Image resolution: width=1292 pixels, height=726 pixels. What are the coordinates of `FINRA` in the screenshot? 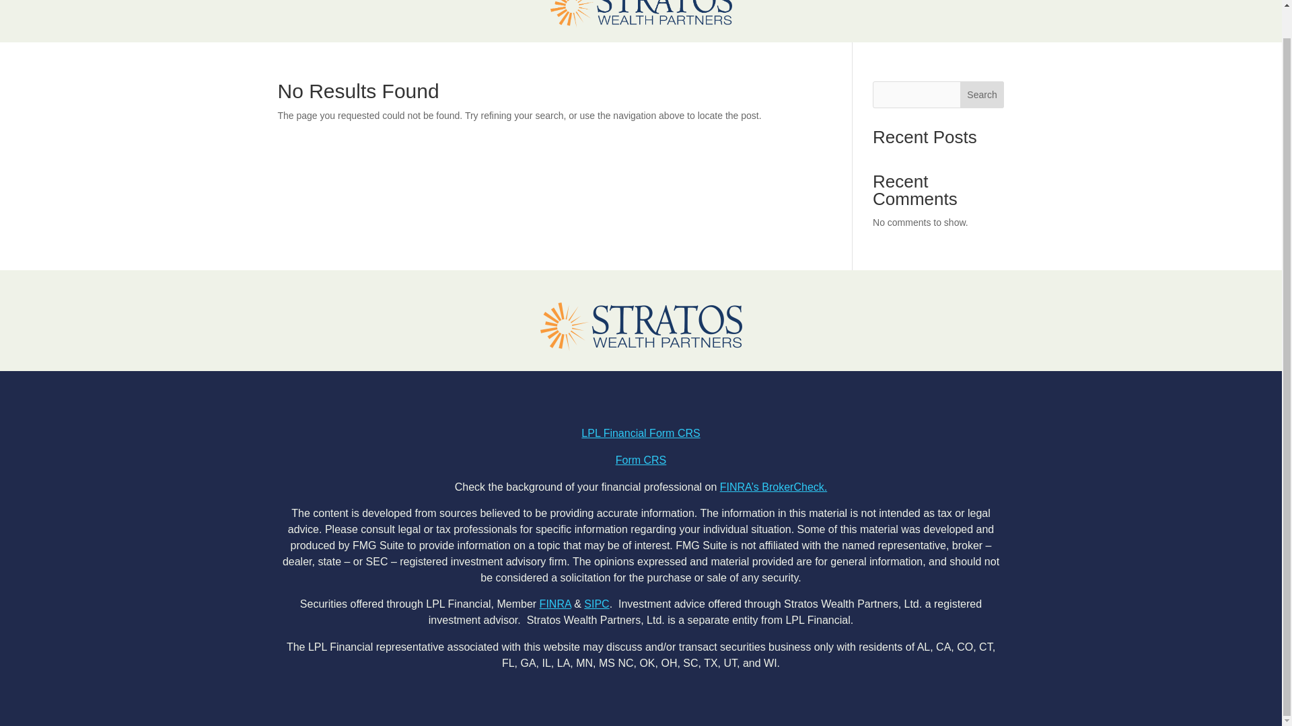 It's located at (555, 604).